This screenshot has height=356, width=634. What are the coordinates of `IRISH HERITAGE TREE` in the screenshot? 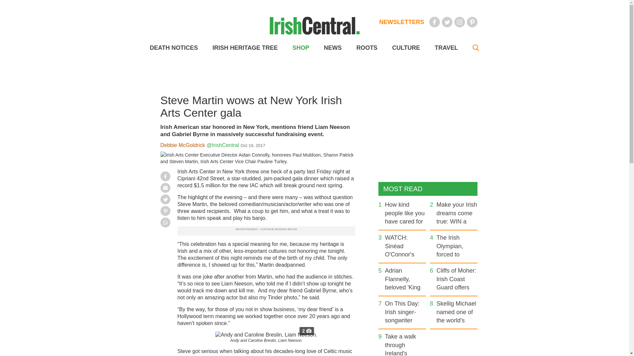 It's located at (245, 48).